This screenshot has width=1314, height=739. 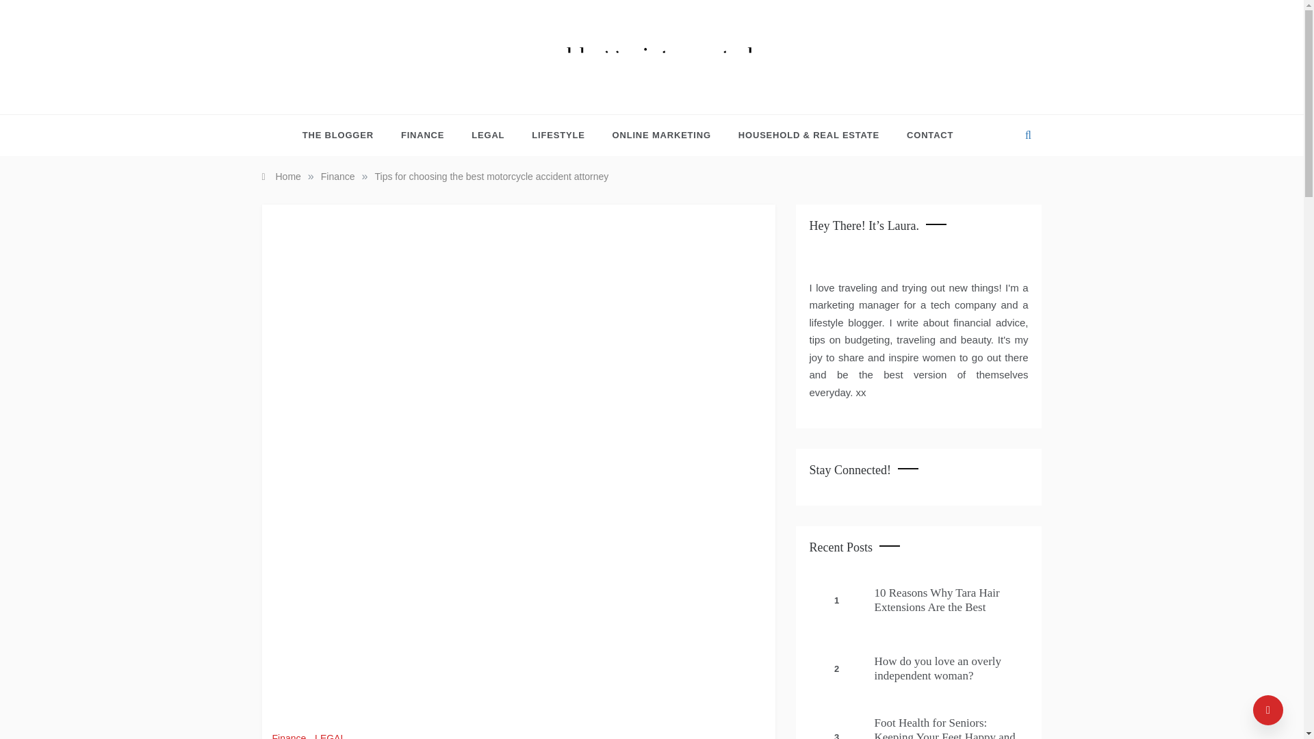 What do you see at coordinates (647, 92) in the screenshot?
I see `BLOGGER, INTERRUPTED` at bounding box center [647, 92].